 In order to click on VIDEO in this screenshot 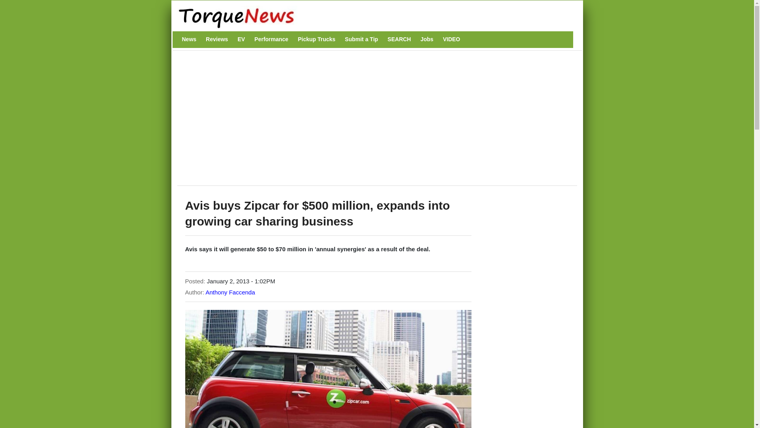, I will do `click(452, 39)`.